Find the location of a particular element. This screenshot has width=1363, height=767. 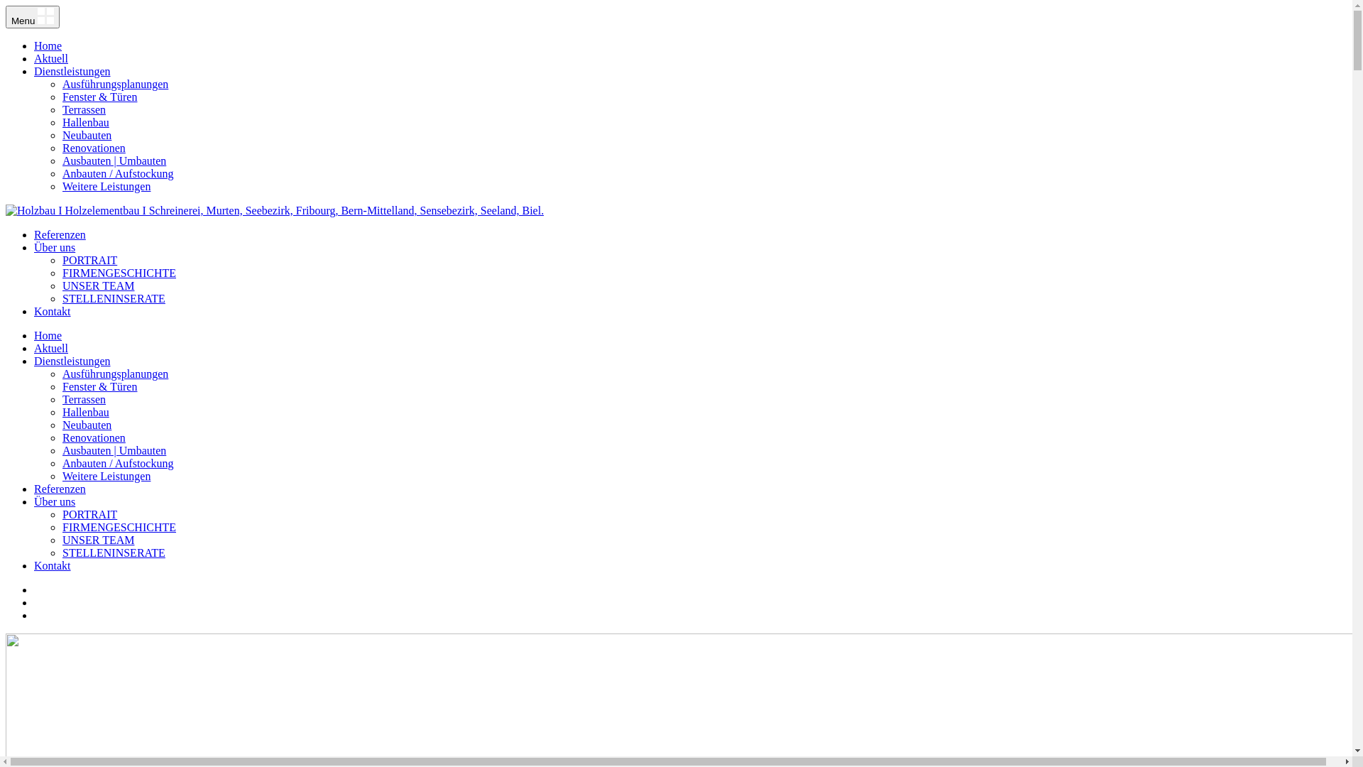

Kontakt is located at coordinates (53, 311).